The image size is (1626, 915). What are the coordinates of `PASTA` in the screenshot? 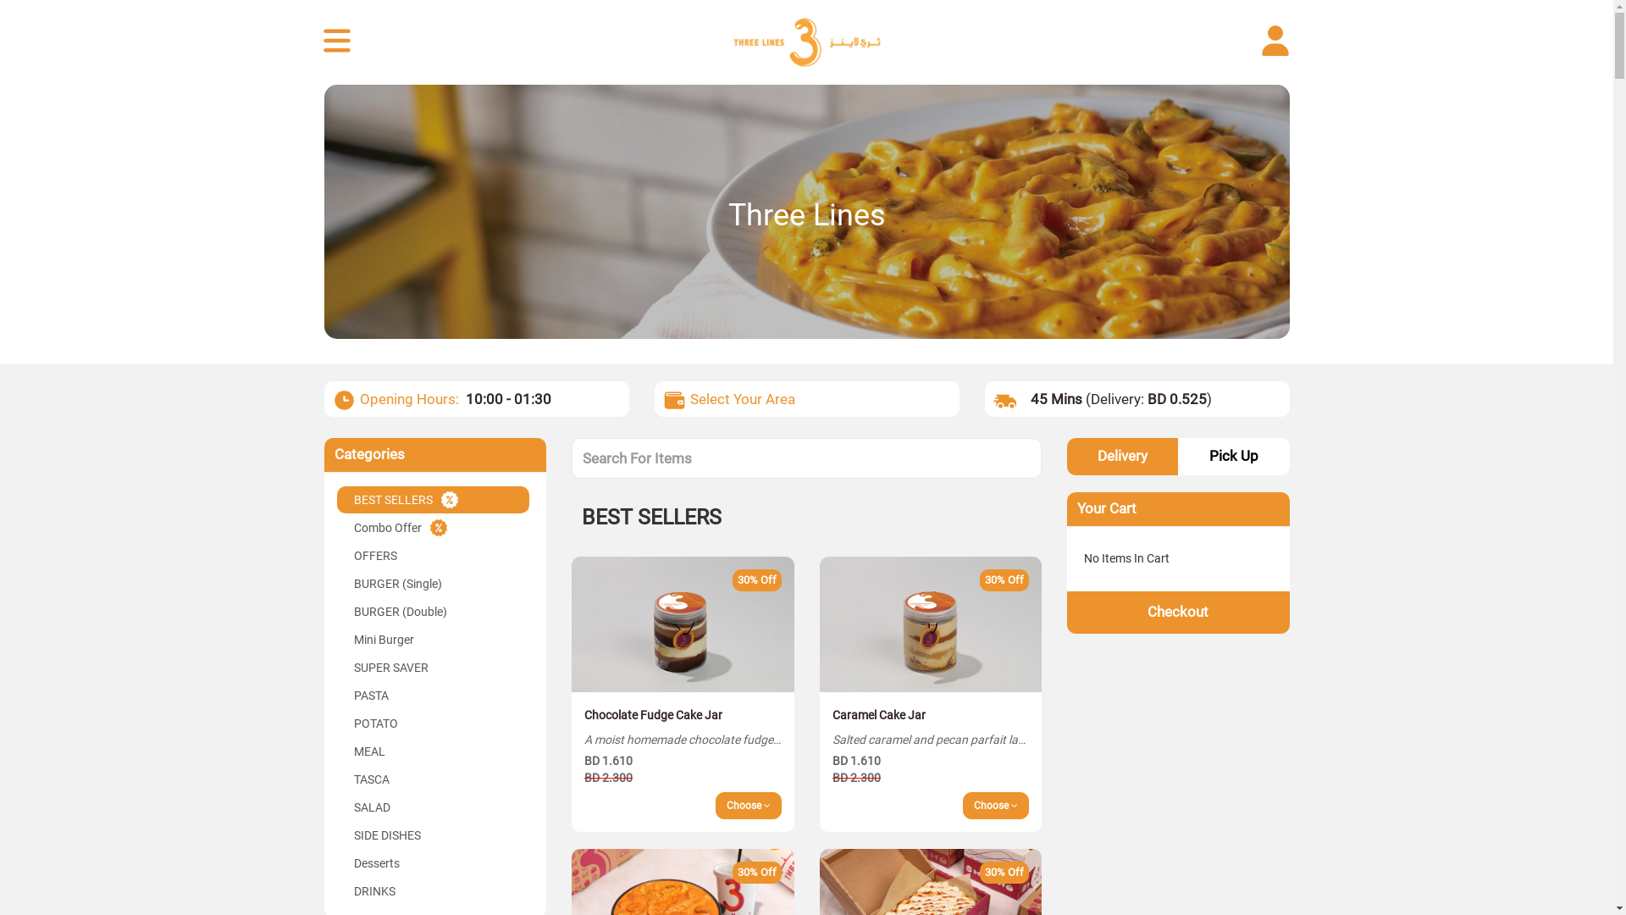 It's located at (434, 696).